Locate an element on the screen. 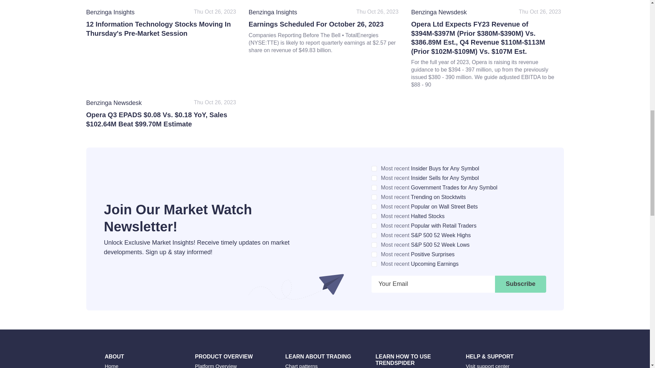 Image resolution: width=655 pixels, height=368 pixels. 0b3ee44cd9 is located at coordinates (374, 264).